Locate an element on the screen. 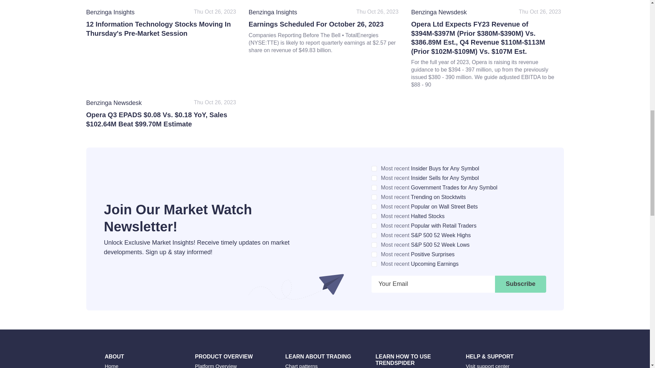 Image resolution: width=655 pixels, height=368 pixels. 0b3ee44cd9 is located at coordinates (374, 264).